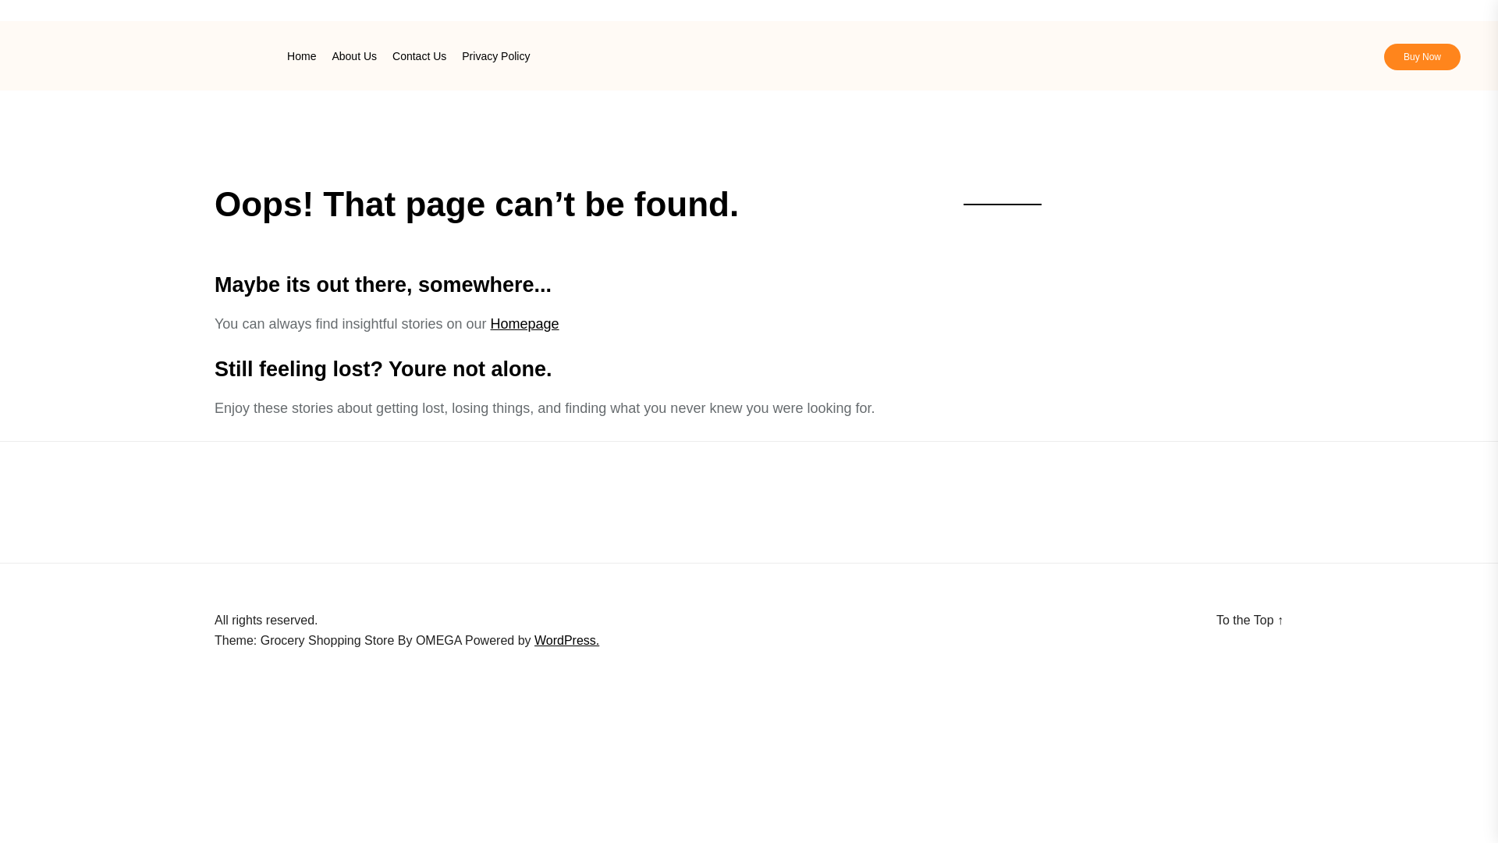 The width and height of the screenshot is (1498, 843). Describe the element at coordinates (301, 55) in the screenshot. I see `Home` at that location.